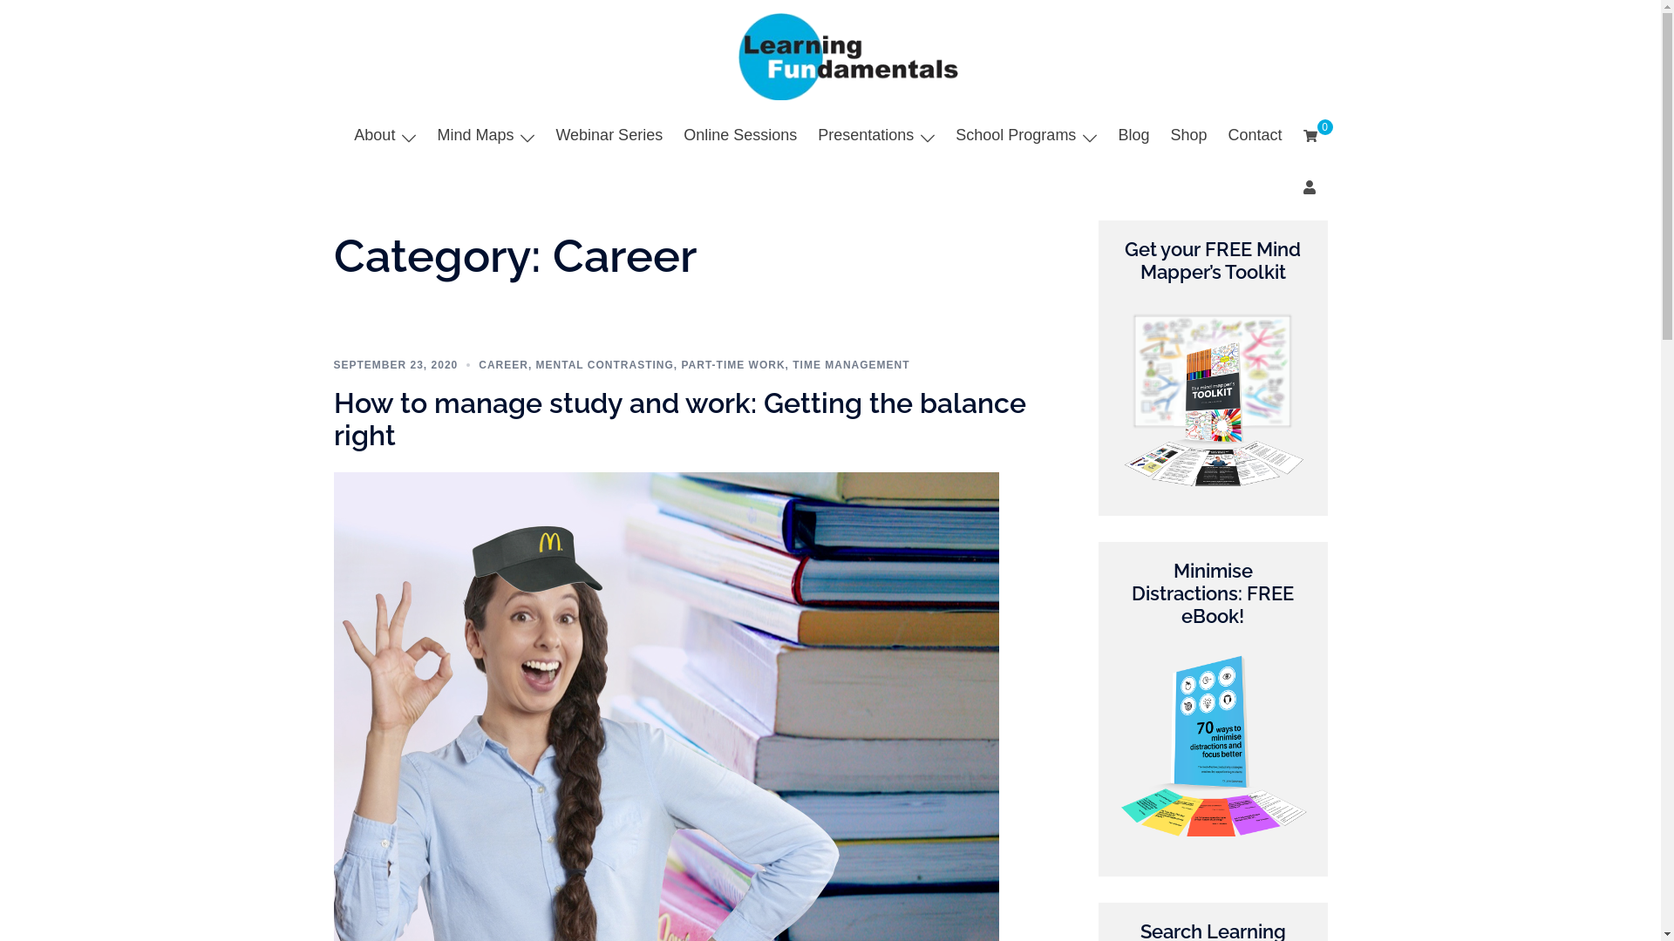 The height and width of the screenshot is (941, 1674). What do you see at coordinates (740, 135) in the screenshot?
I see `Online Sessions` at bounding box center [740, 135].